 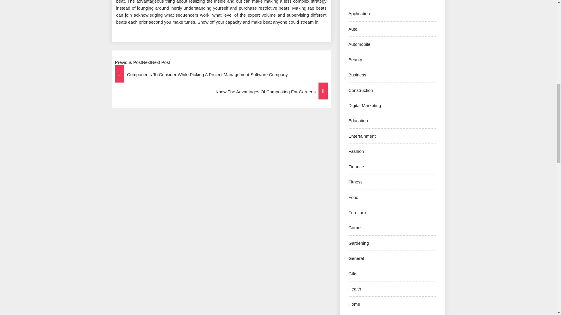 What do you see at coordinates (357, 75) in the screenshot?
I see `Business` at bounding box center [357, 75].